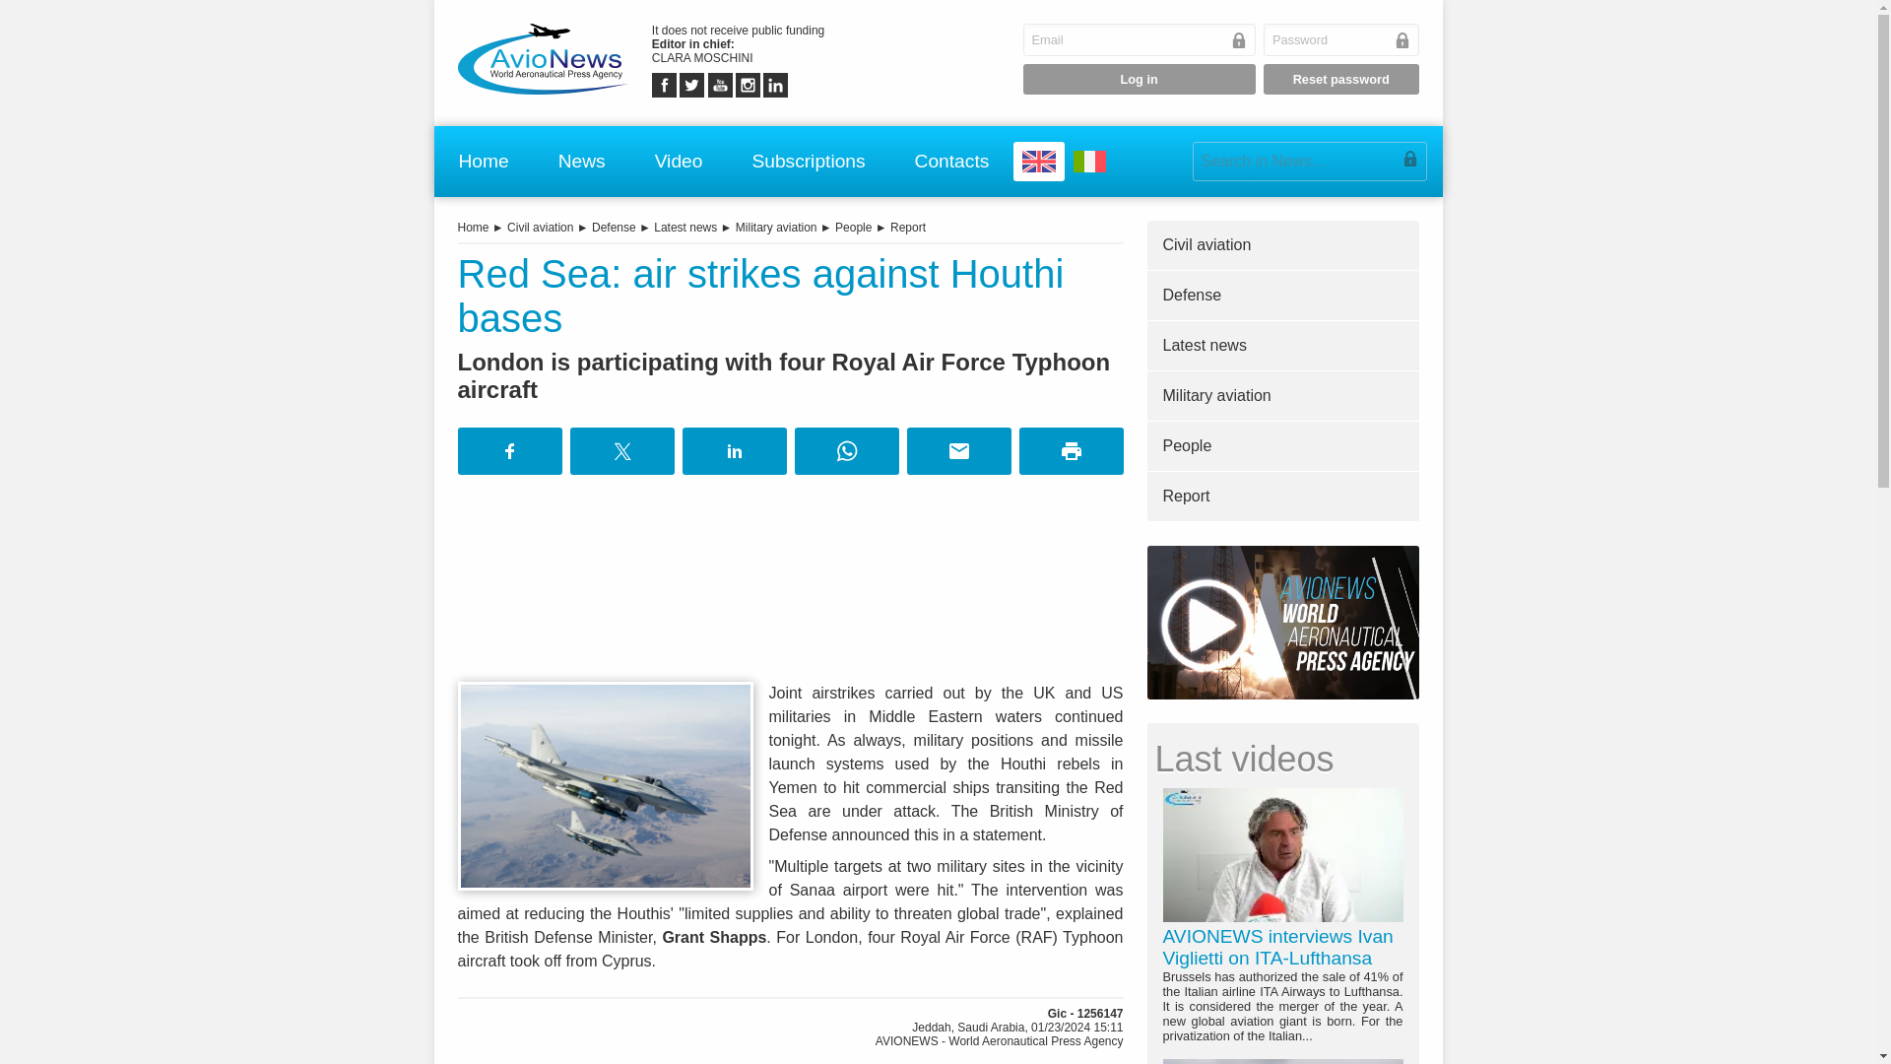 The width and height of the screenshot is (1891, 1064). What do you see at coordinates (1038, 162) in the screenshot?
I see `English` at bounding box center [1038, 162].